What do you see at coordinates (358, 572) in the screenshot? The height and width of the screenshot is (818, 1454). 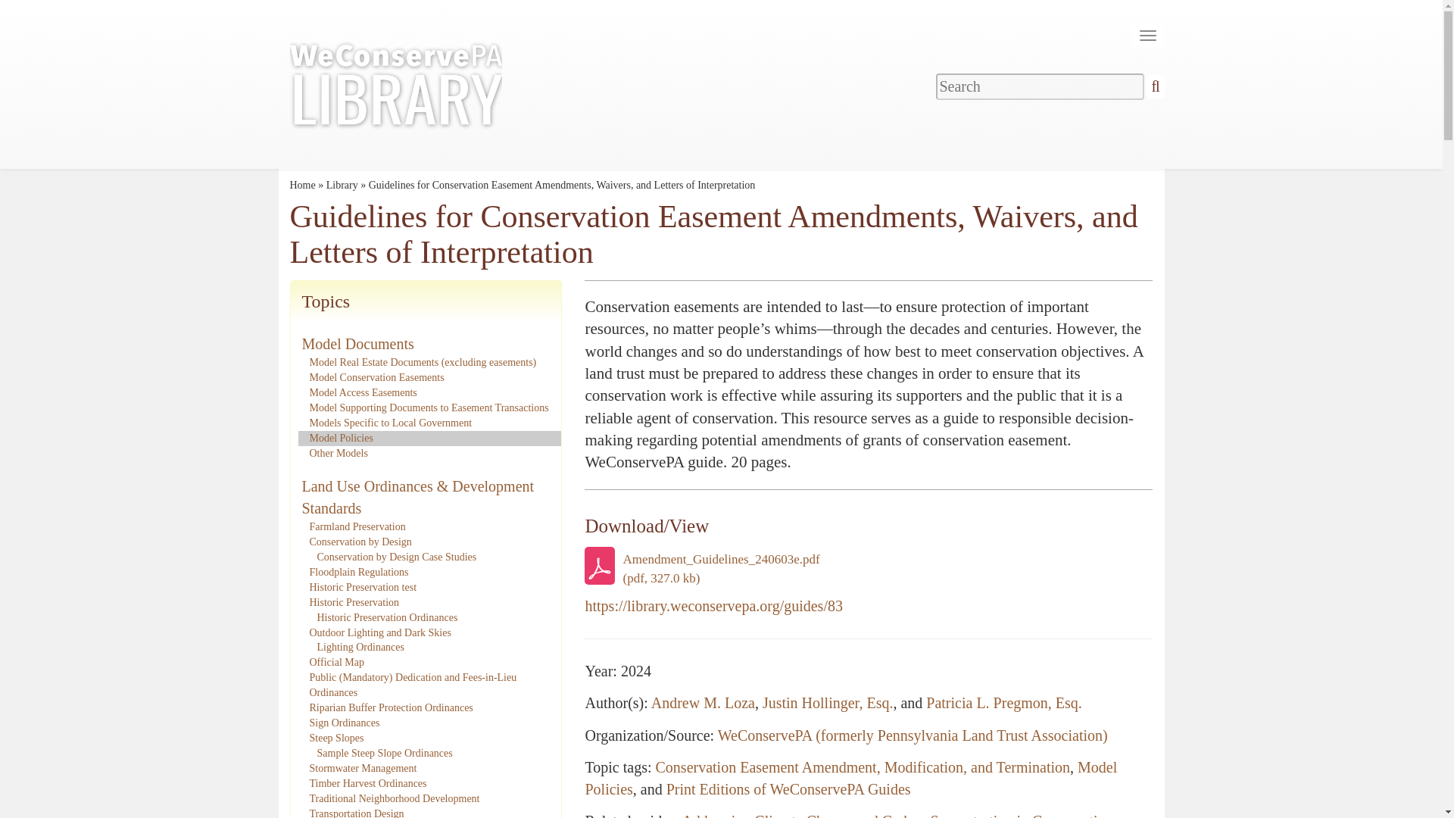 I see `Floodplain Regulations` at bounding box center [358, 572].